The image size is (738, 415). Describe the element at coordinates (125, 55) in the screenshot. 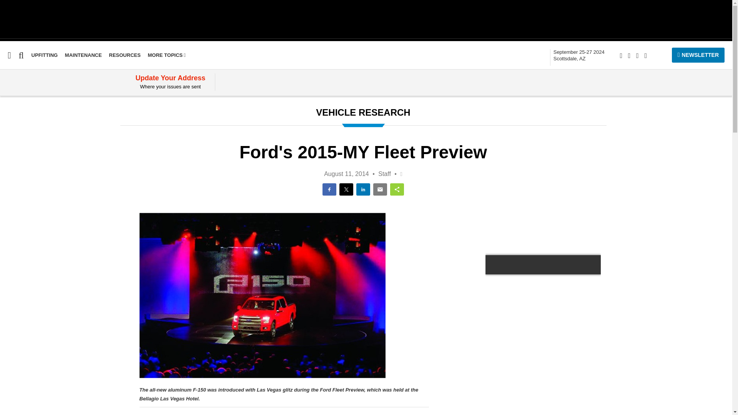

I see `Resources` at that location.